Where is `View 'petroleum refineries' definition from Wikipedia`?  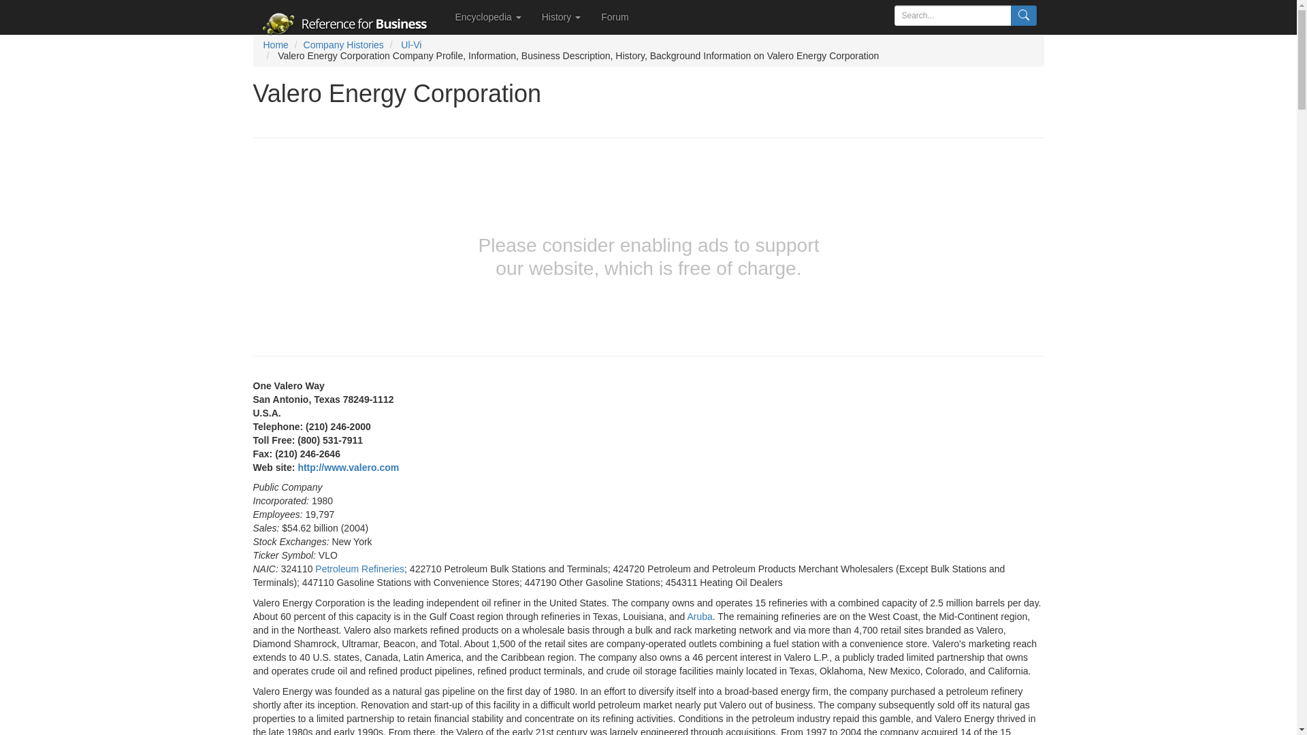
View 'petroleum refineries' definition from Wikipedia is located at coordinates (359, 569).